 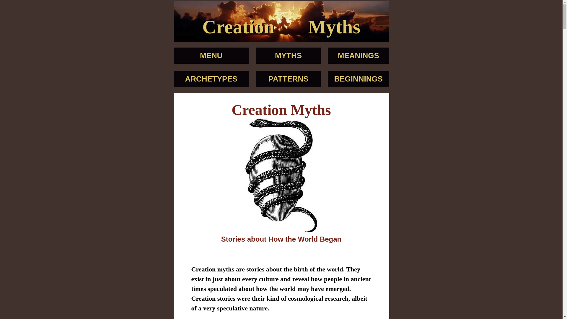 I want to click on ARCHETYPES, so click(x=211, y=79).